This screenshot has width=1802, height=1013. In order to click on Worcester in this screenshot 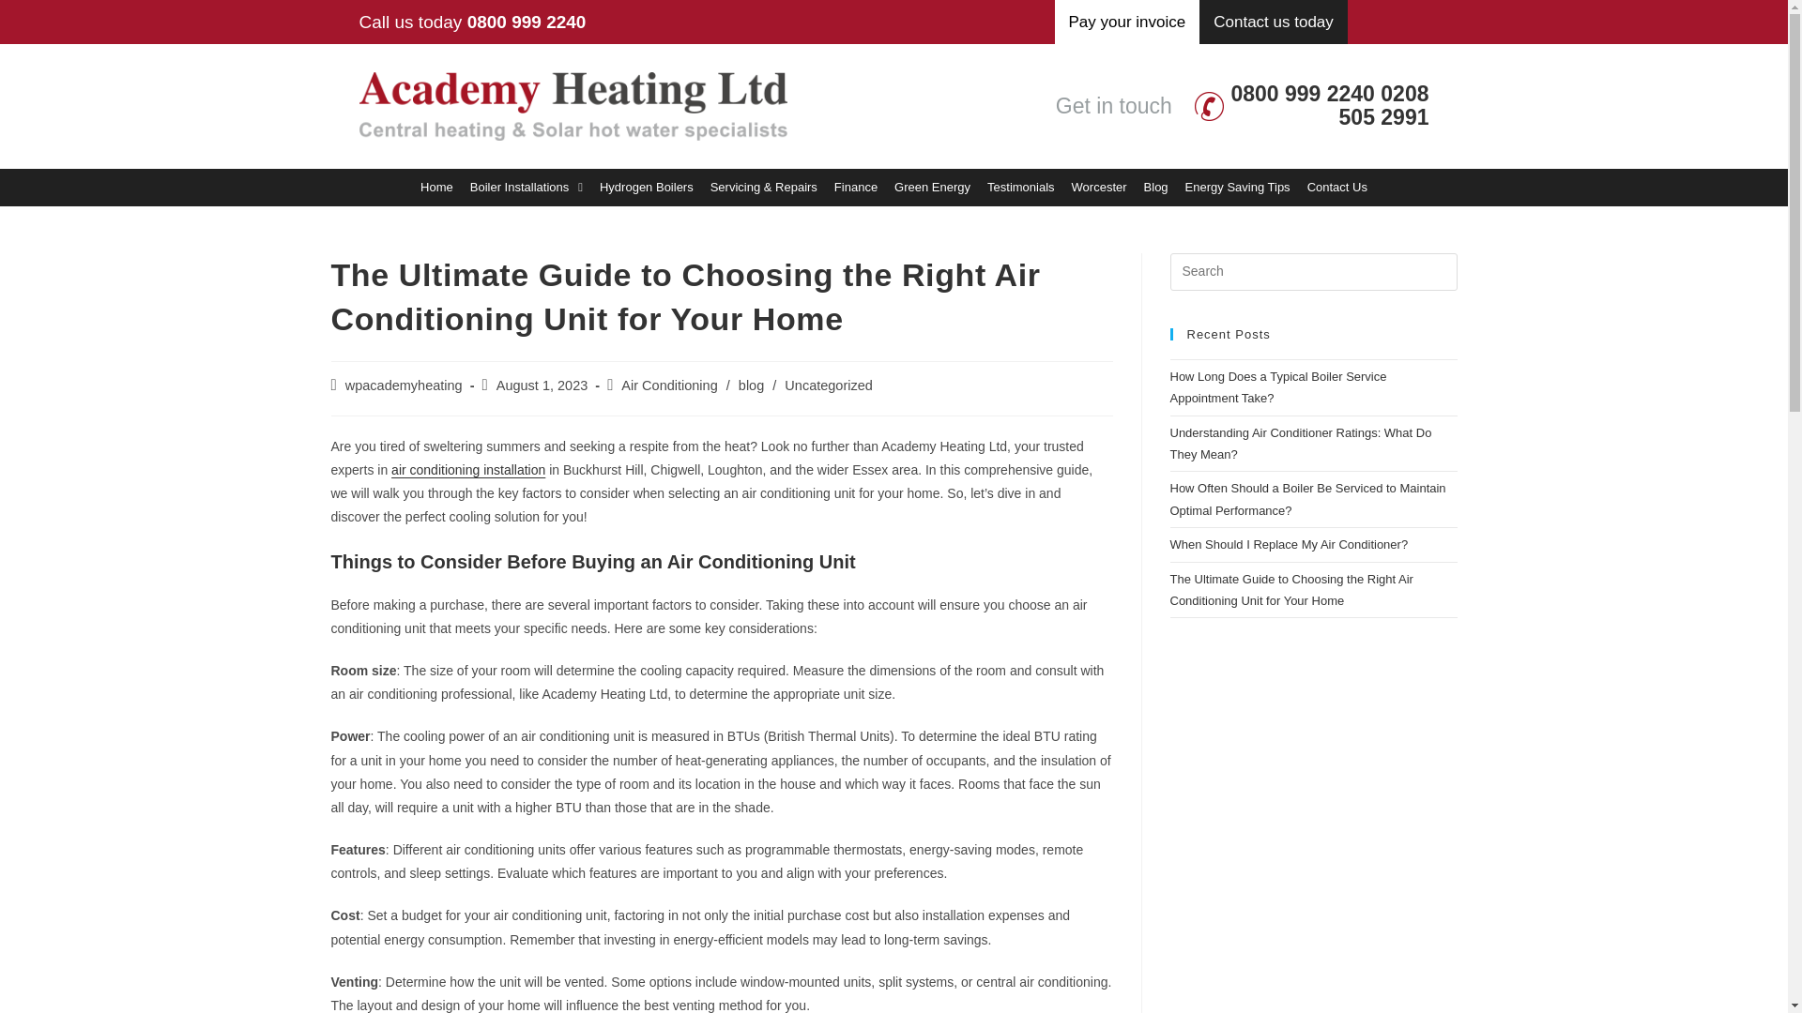, I will do `click(1100, 188)`.